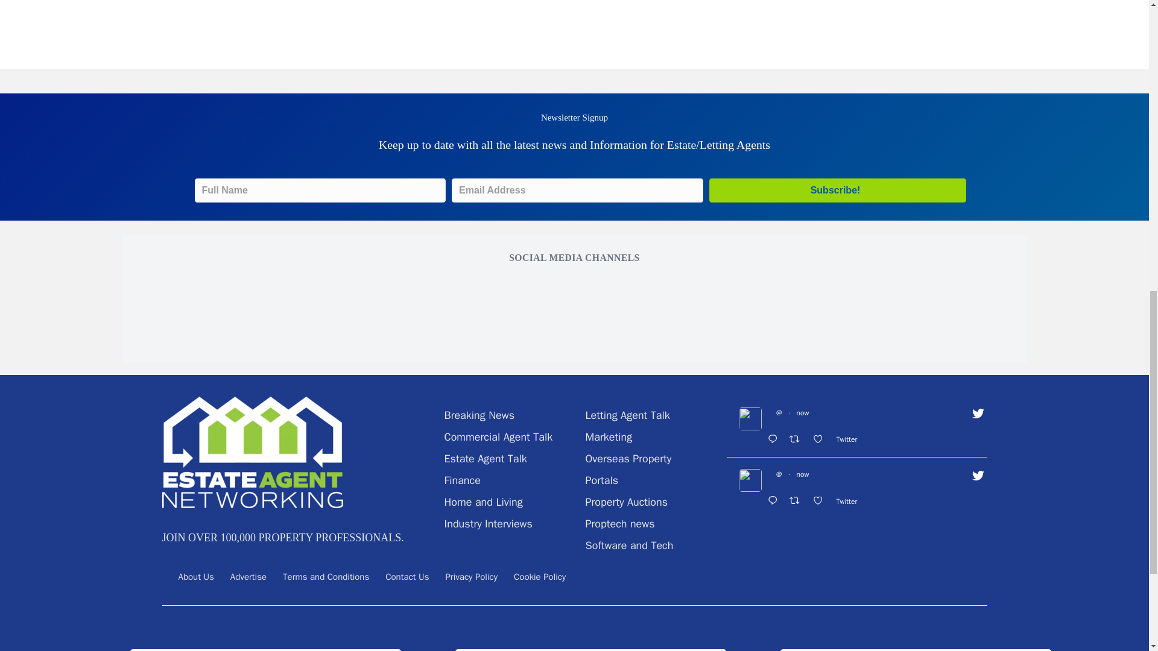 This screenshot has width=1158, height=651. I want to click on Home and Living, so click(482, 502).